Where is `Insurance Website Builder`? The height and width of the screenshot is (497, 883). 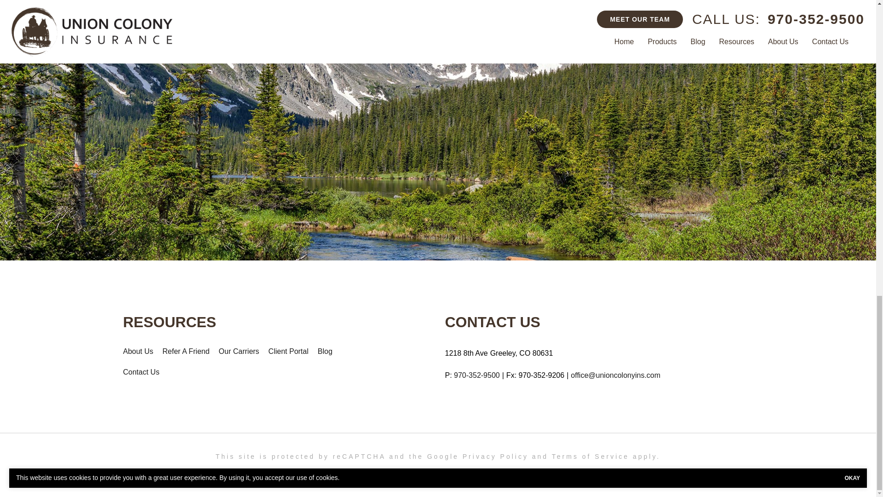 Insurance Website Builder is located at coordinates (534, 473).